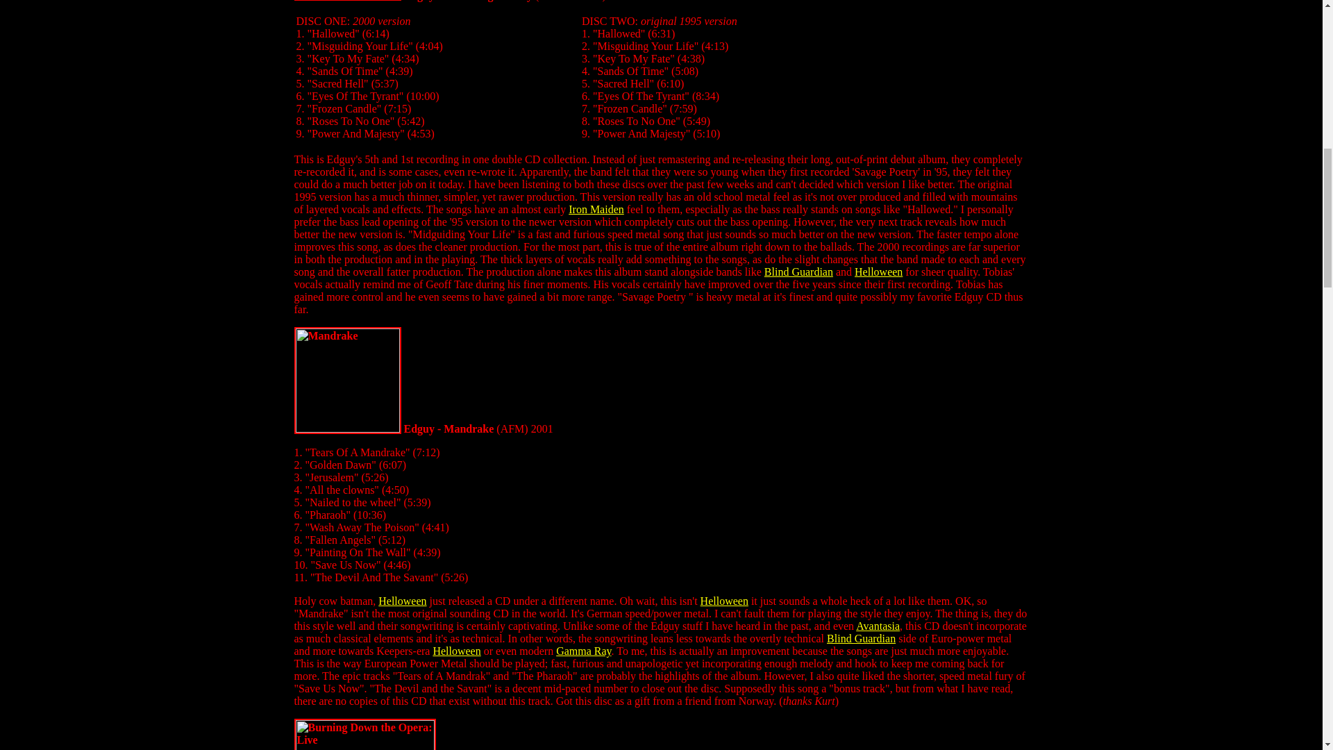 The width and height of the screenshot is (1333, 750). Describe the element at coordinates (583, 651) in the screenshot. I see `Gamma Ray` at that location.